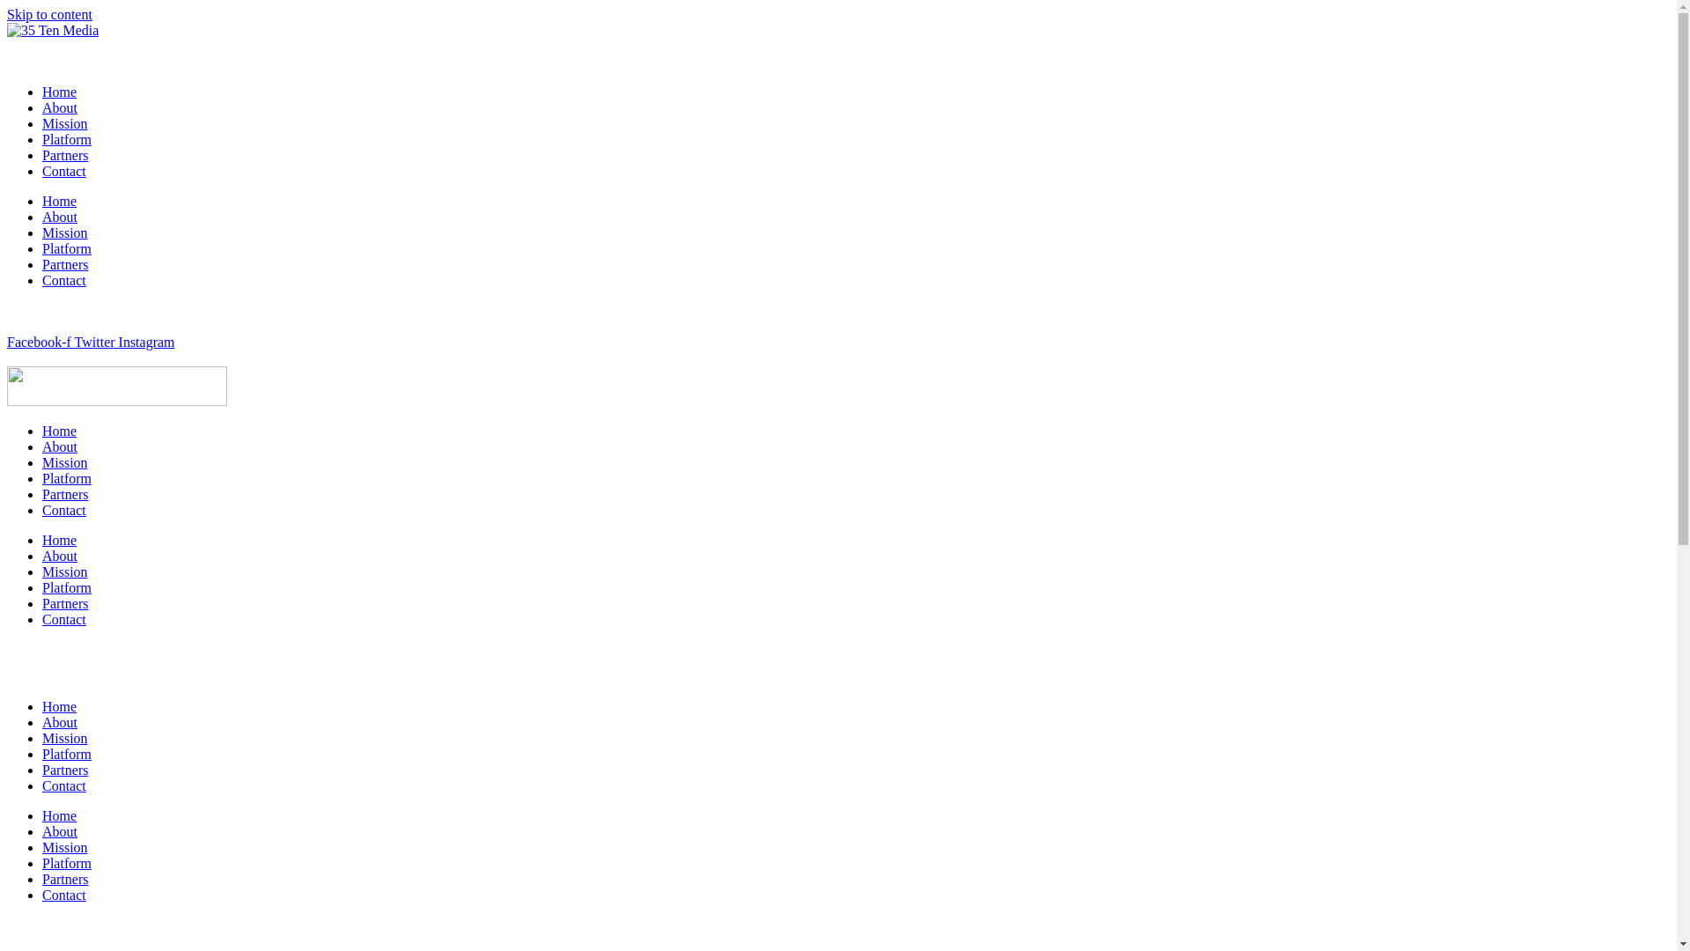 This screenshot has width=1690, height=951. What do you see at coordinates (65, 463) in the screenshot?
I see `Mission` at bounding box center [65, 463].